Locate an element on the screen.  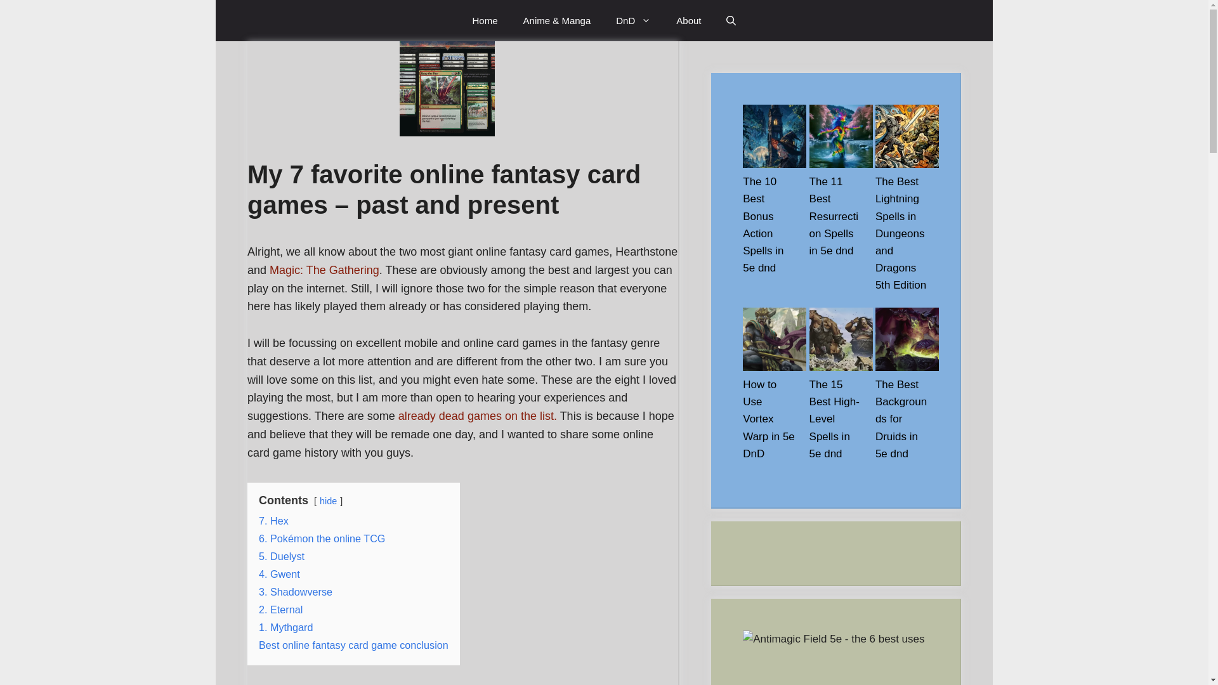
About is located at coordinates (689, 20).